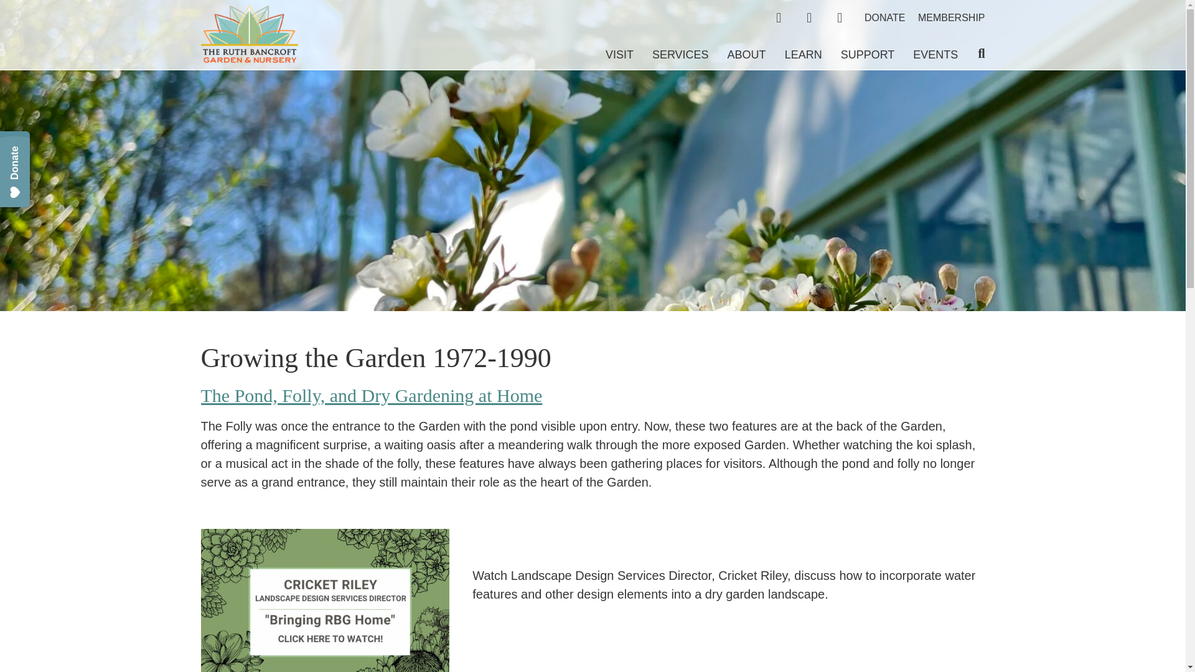 The image size is (1195, 672). What do you see at coordinates (971, 54) in the screenshot?
I see `Search` at bounding box center [971, 54].